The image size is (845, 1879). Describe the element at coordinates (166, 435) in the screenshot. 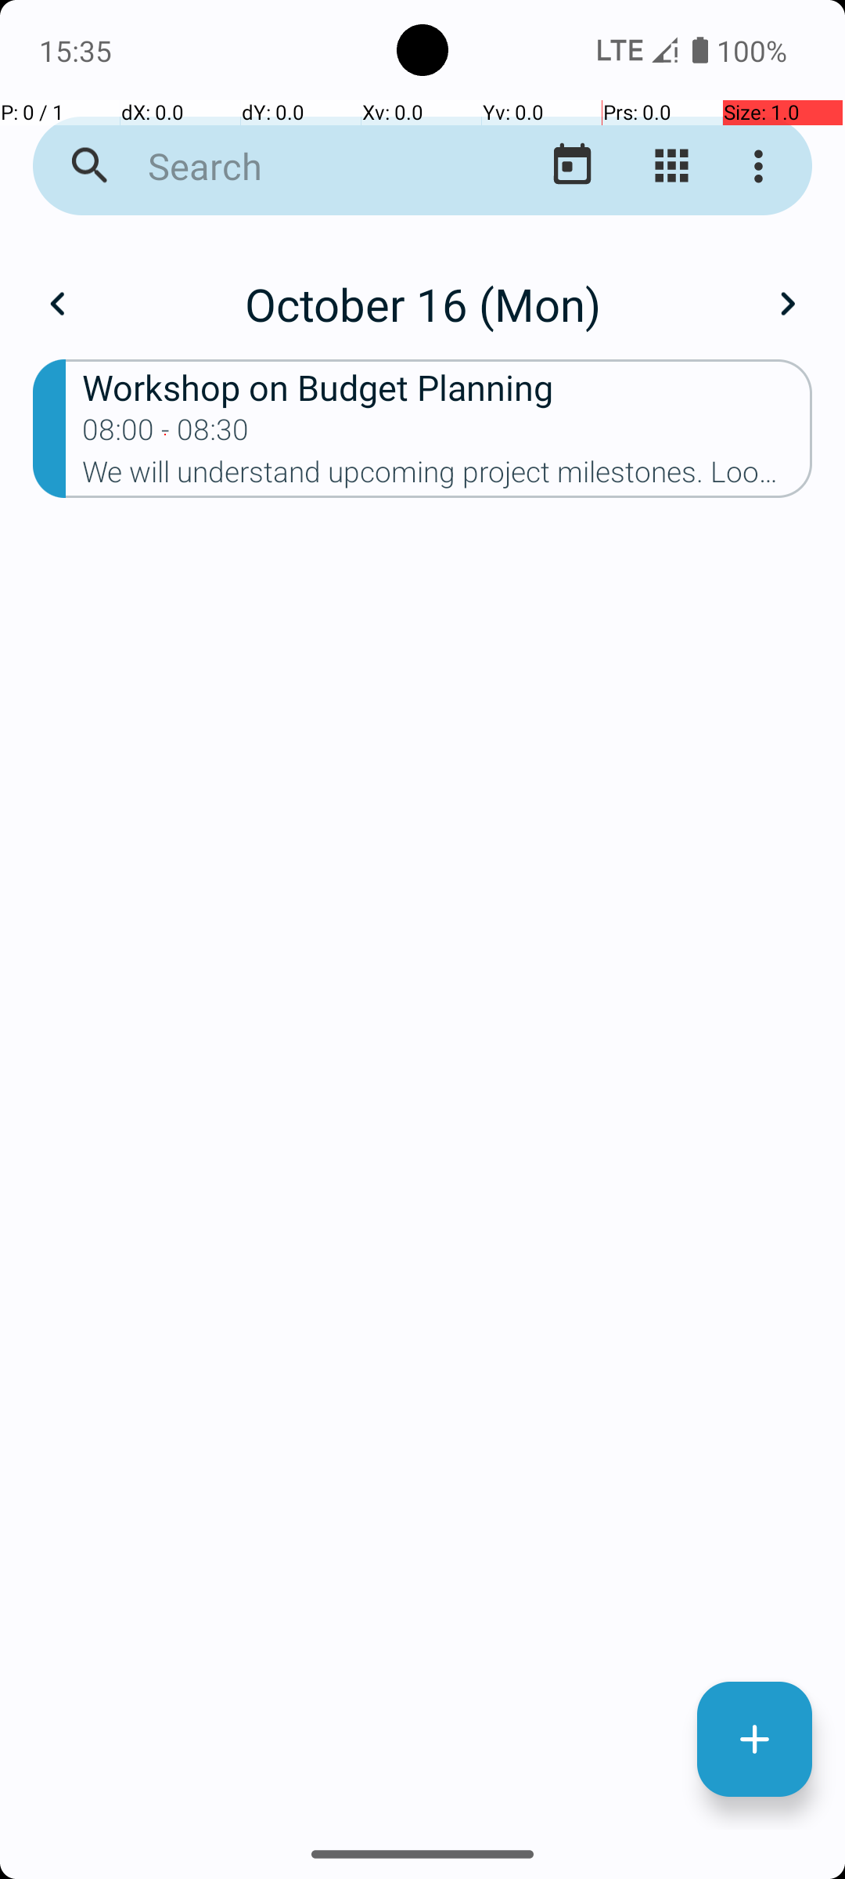

I see `08:00 - 08:30` at that location.